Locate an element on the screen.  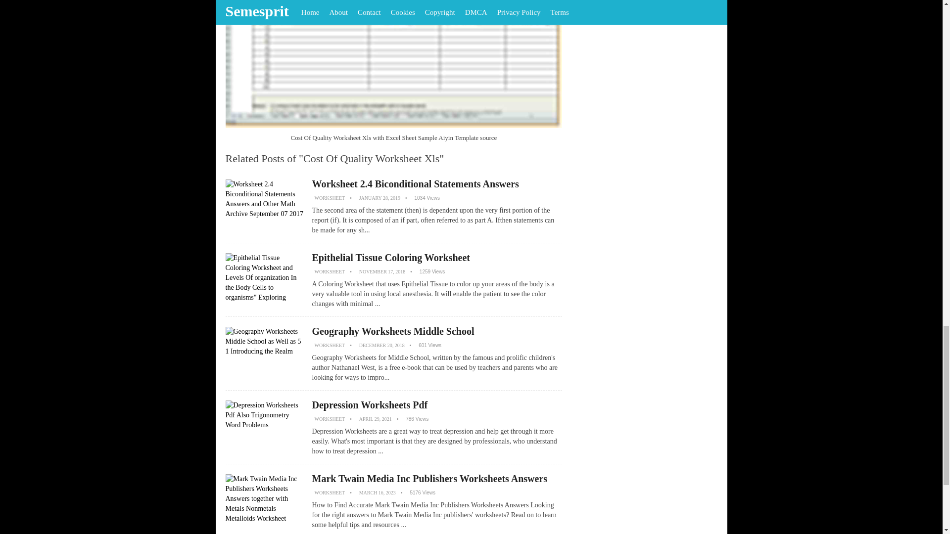
Depression Worksheets Pdf is located at coordinates (369, 404).